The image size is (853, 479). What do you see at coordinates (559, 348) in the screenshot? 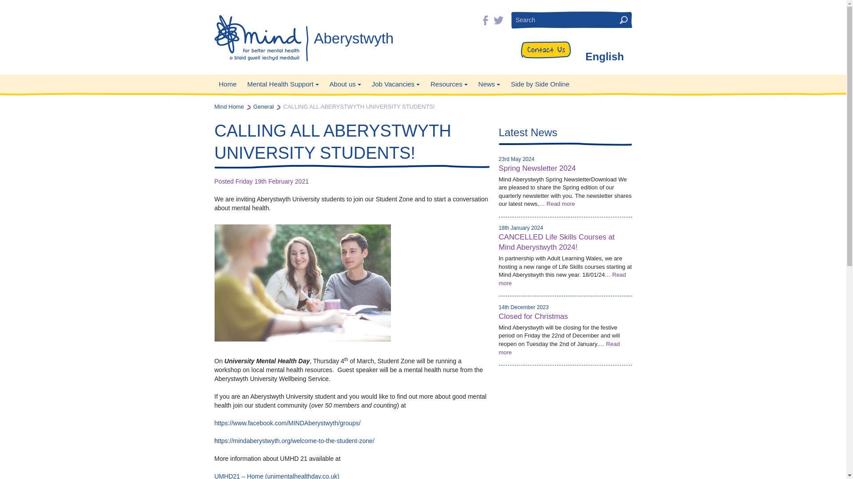
I see `Read more` at bounding box center [559, 348].